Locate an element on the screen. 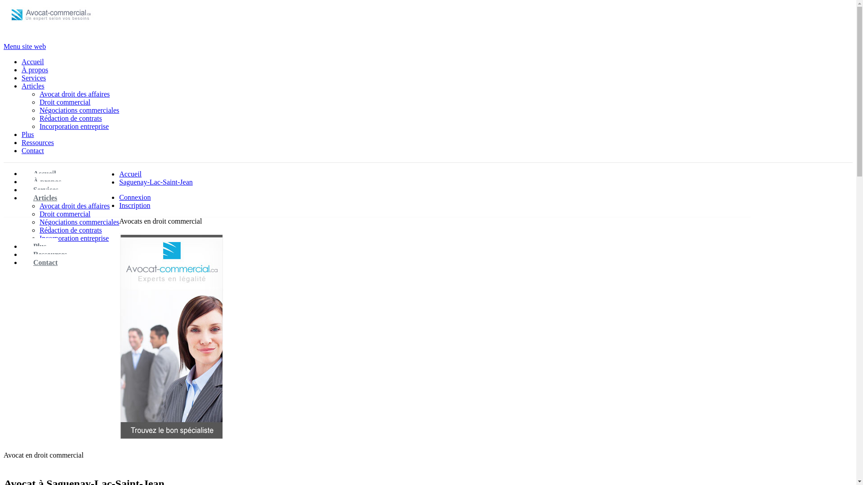 The width and height of the screenshot is (863, 485). Droit commercial is located at coordinates (65, 102).